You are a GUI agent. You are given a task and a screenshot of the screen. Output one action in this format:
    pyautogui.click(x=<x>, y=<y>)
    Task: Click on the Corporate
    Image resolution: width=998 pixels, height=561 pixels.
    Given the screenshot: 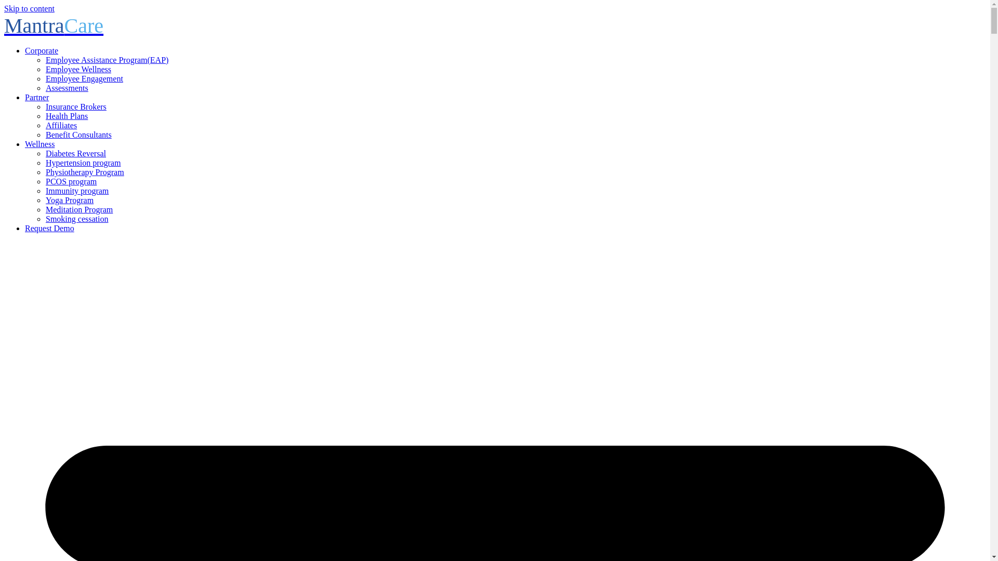 What is the action you would take?
    pyautogui.click(x=42, y=50)
    